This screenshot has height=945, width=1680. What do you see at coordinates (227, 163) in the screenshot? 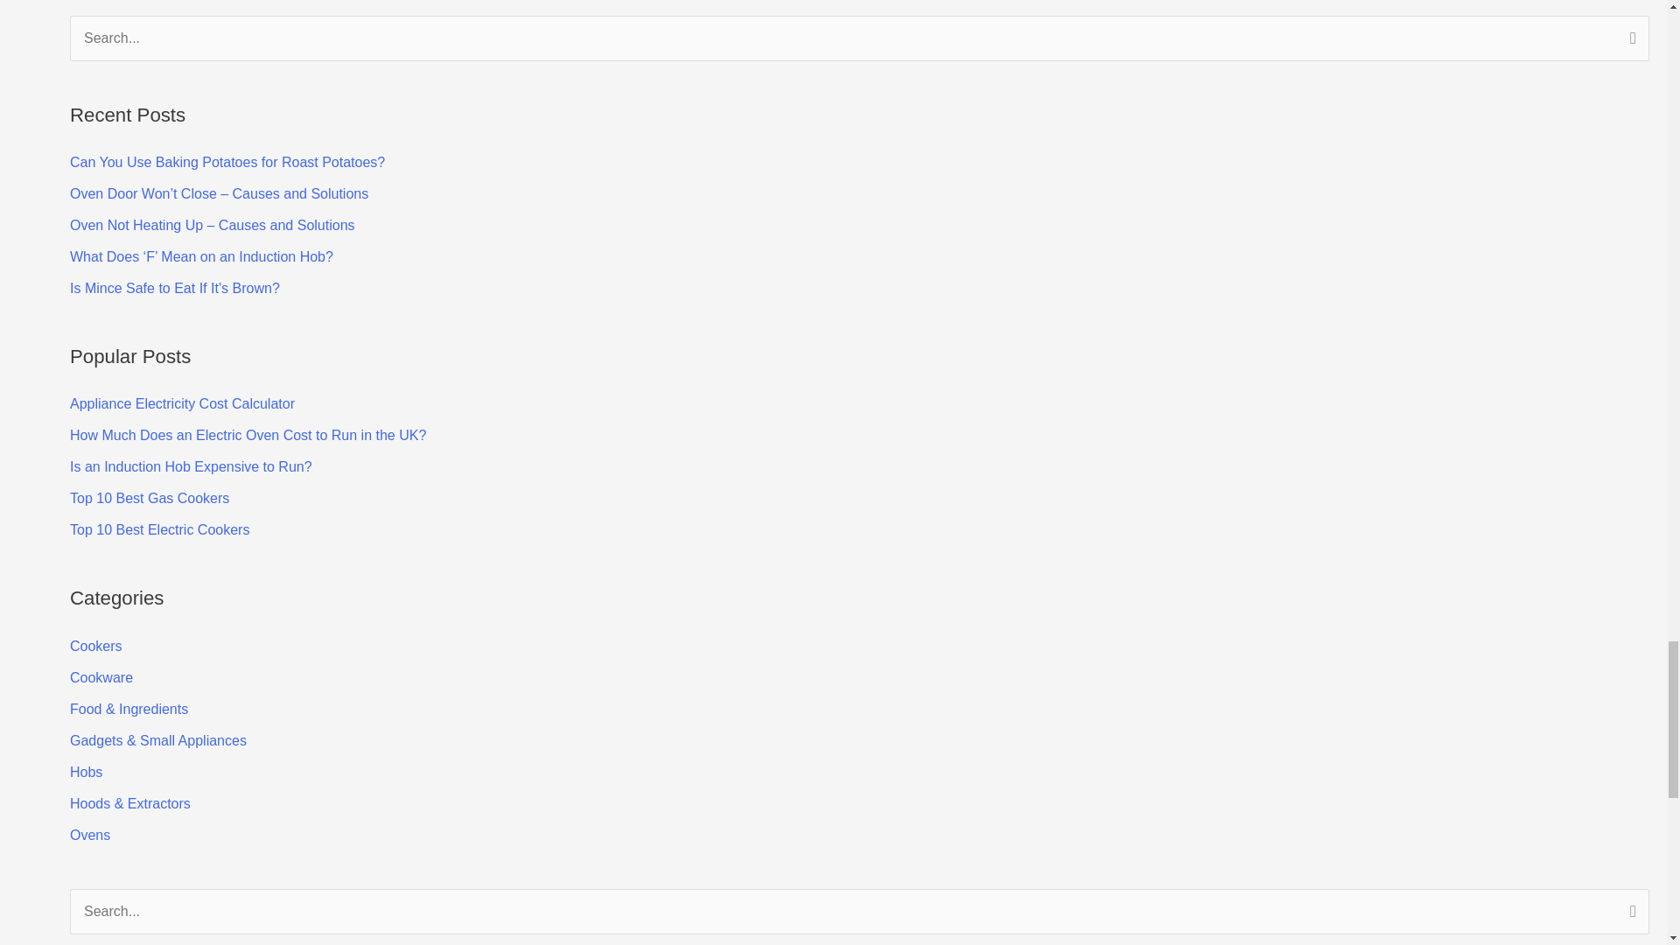
I see `Can You Use Baking Potatoes for Roast Potatoes?` at bounding box center [227, 163].